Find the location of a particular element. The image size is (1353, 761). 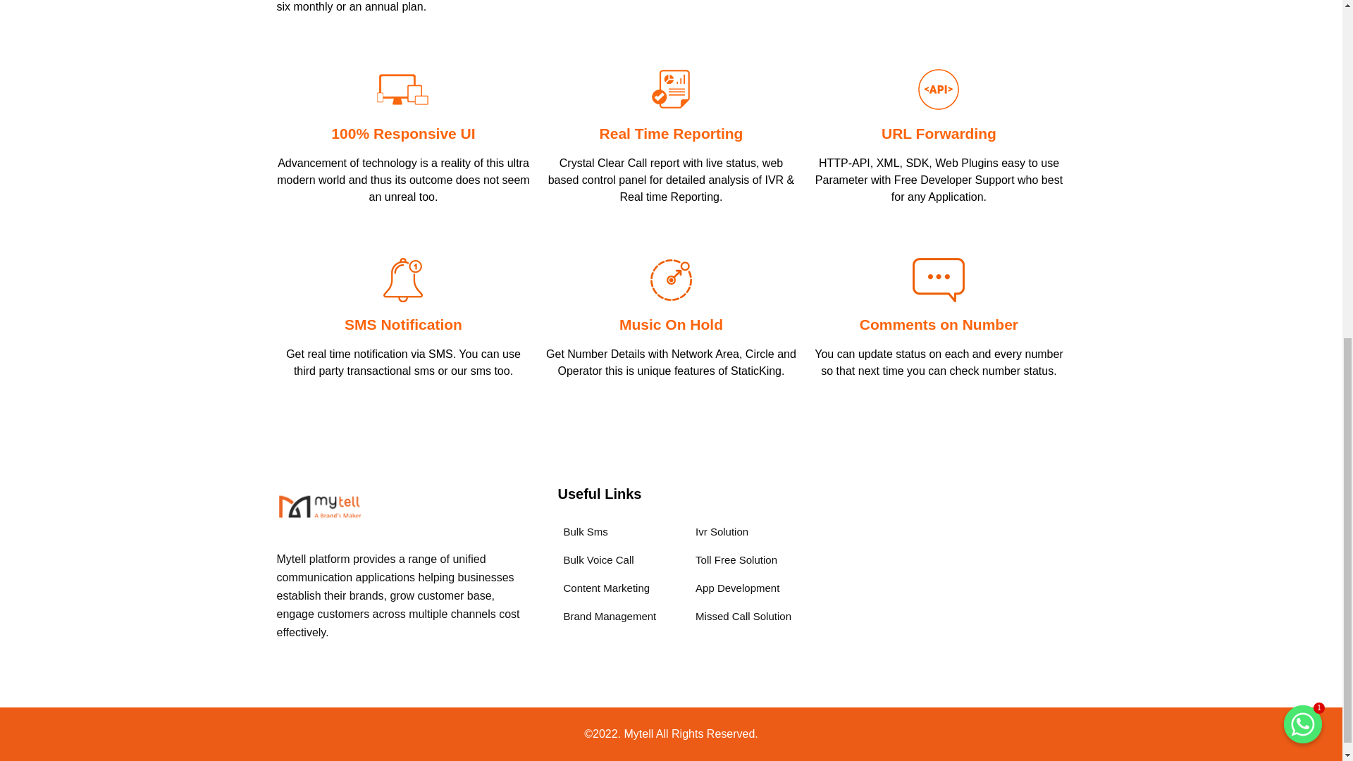

sec 63 Noida Utter Pardesh is located at coordinates (950, 586).